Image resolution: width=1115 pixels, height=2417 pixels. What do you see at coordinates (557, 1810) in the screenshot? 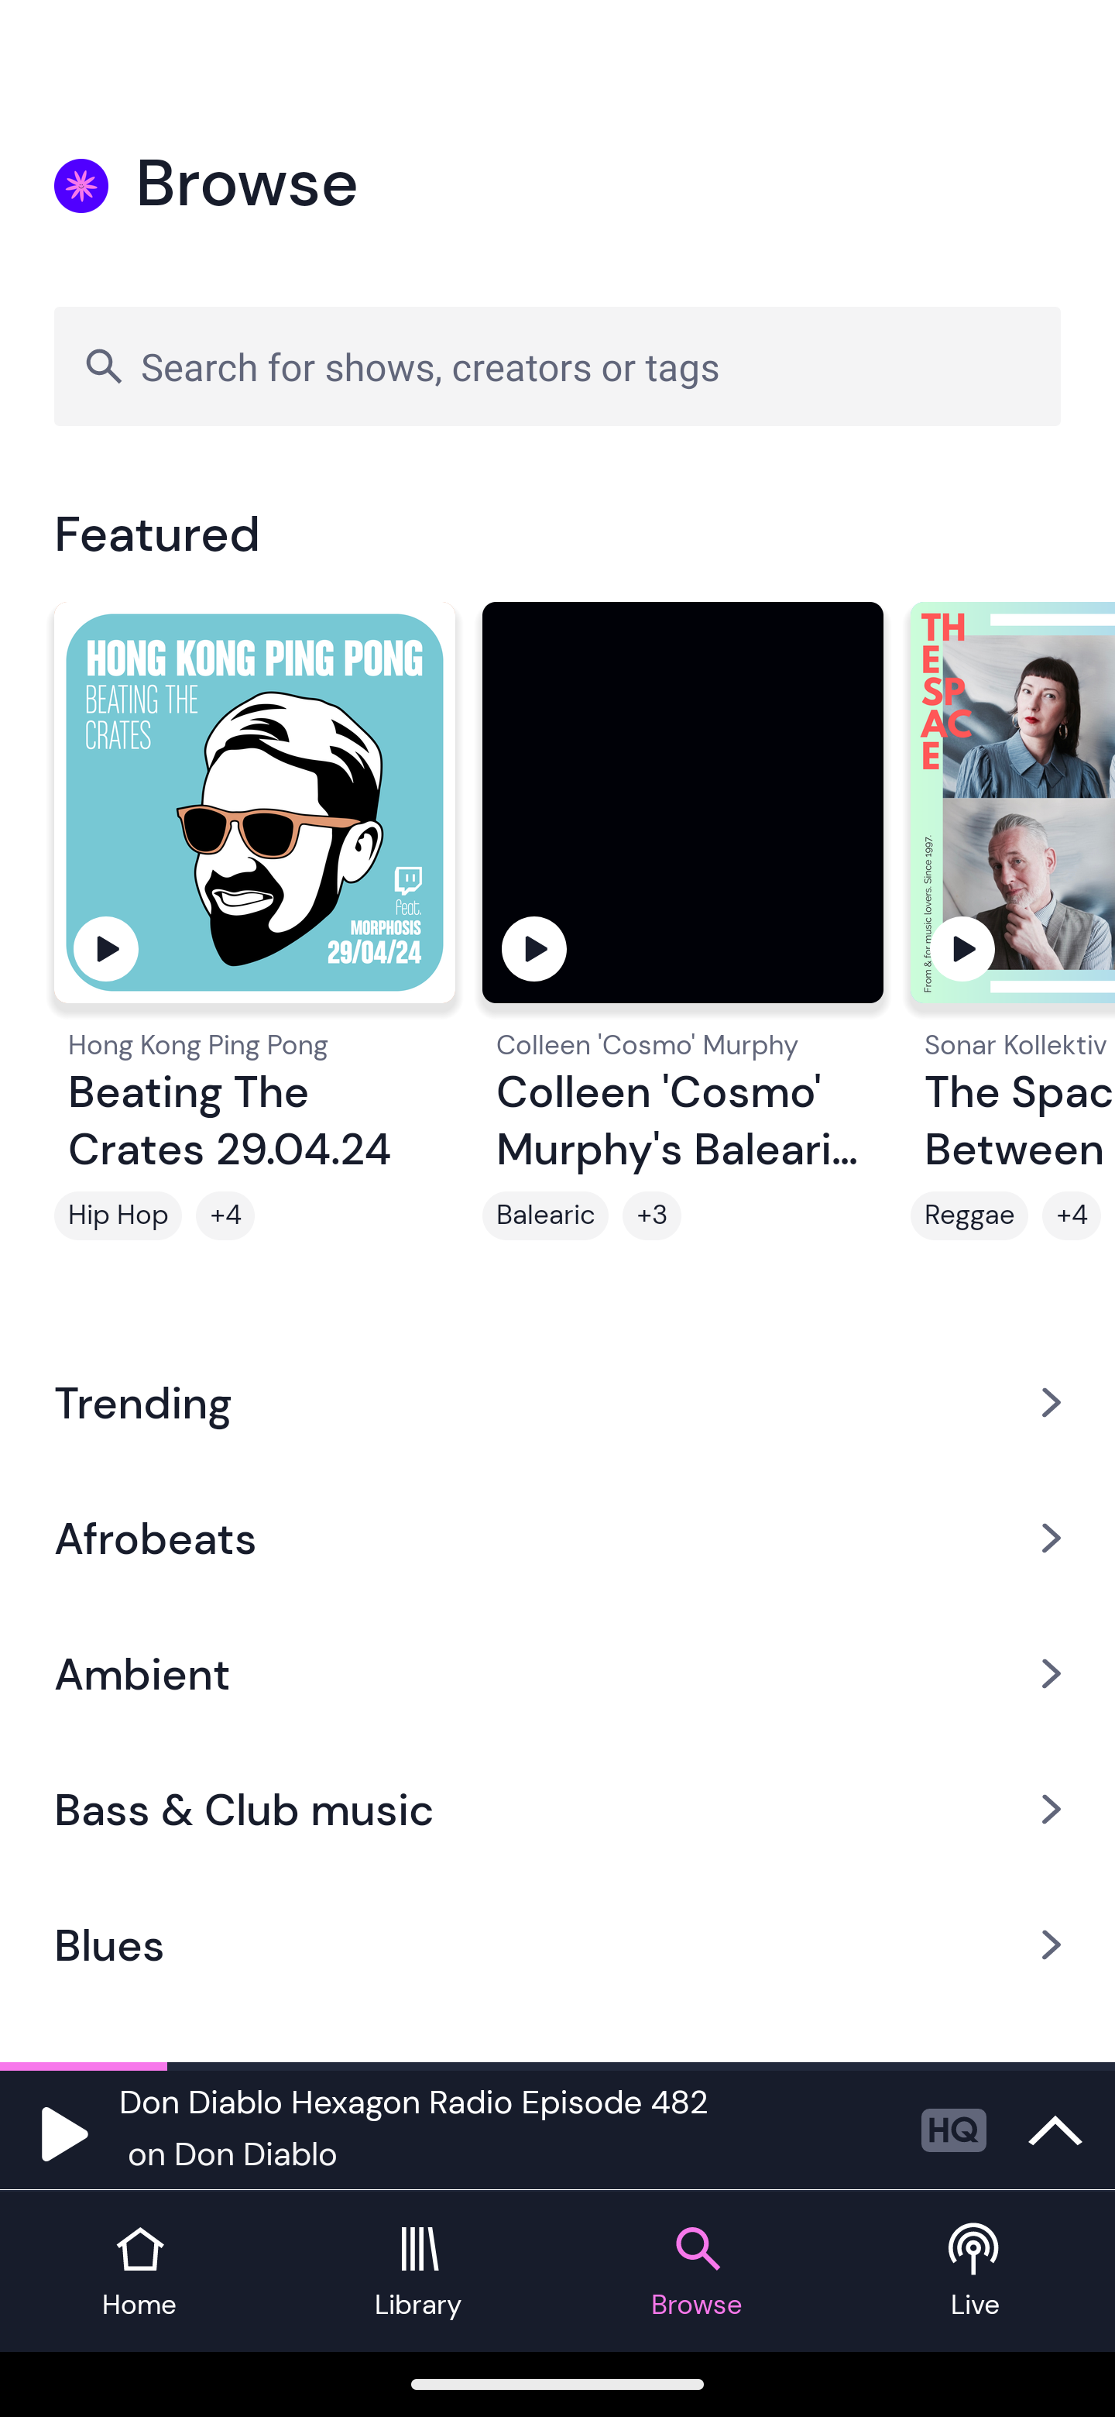
I see `Bass & Club music` at bounding box center [557, 1810].